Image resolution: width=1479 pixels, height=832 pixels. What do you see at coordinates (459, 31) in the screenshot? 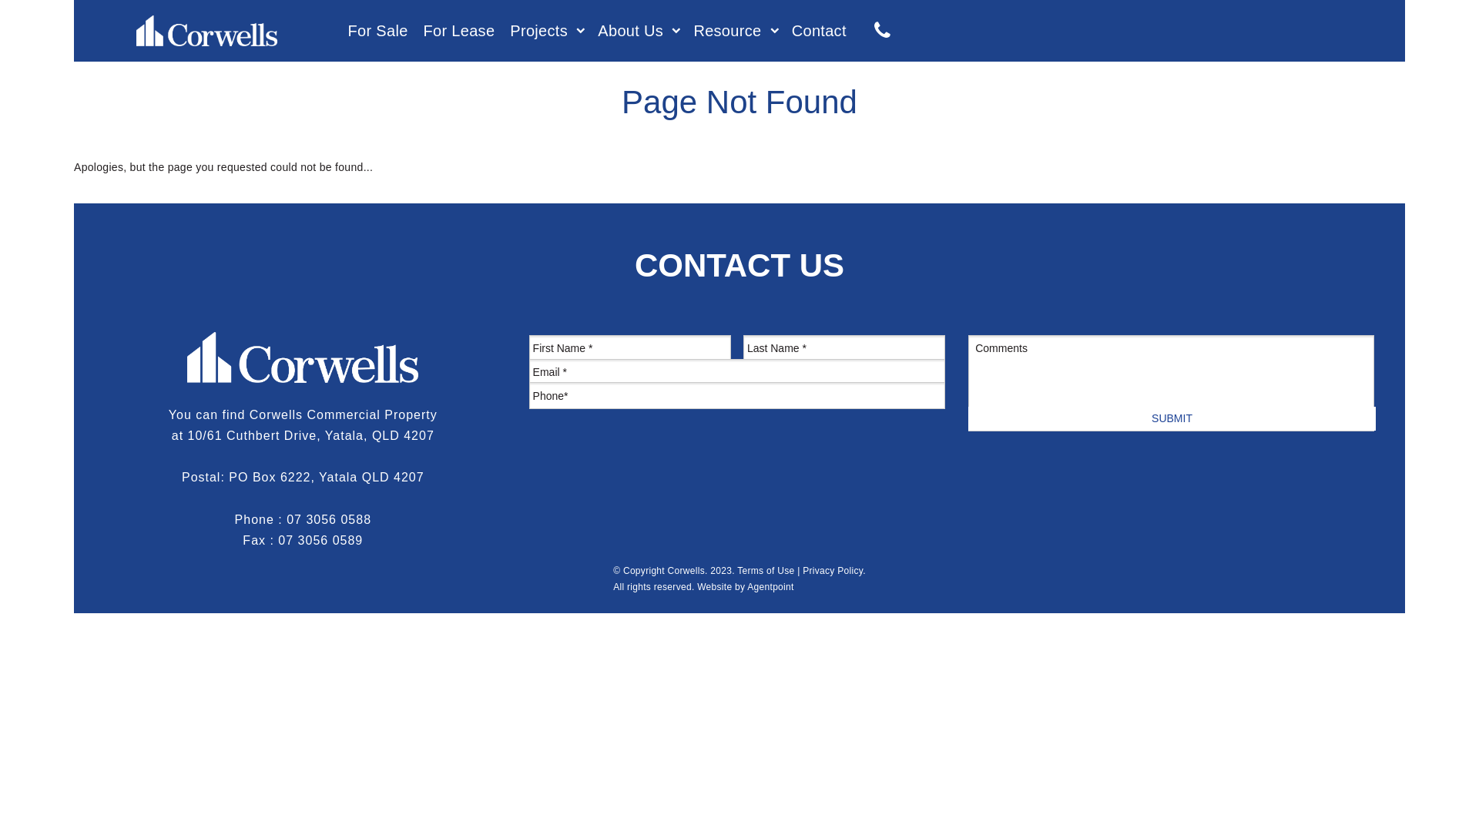
I see `For Lease` at bounding box center [459, 31].